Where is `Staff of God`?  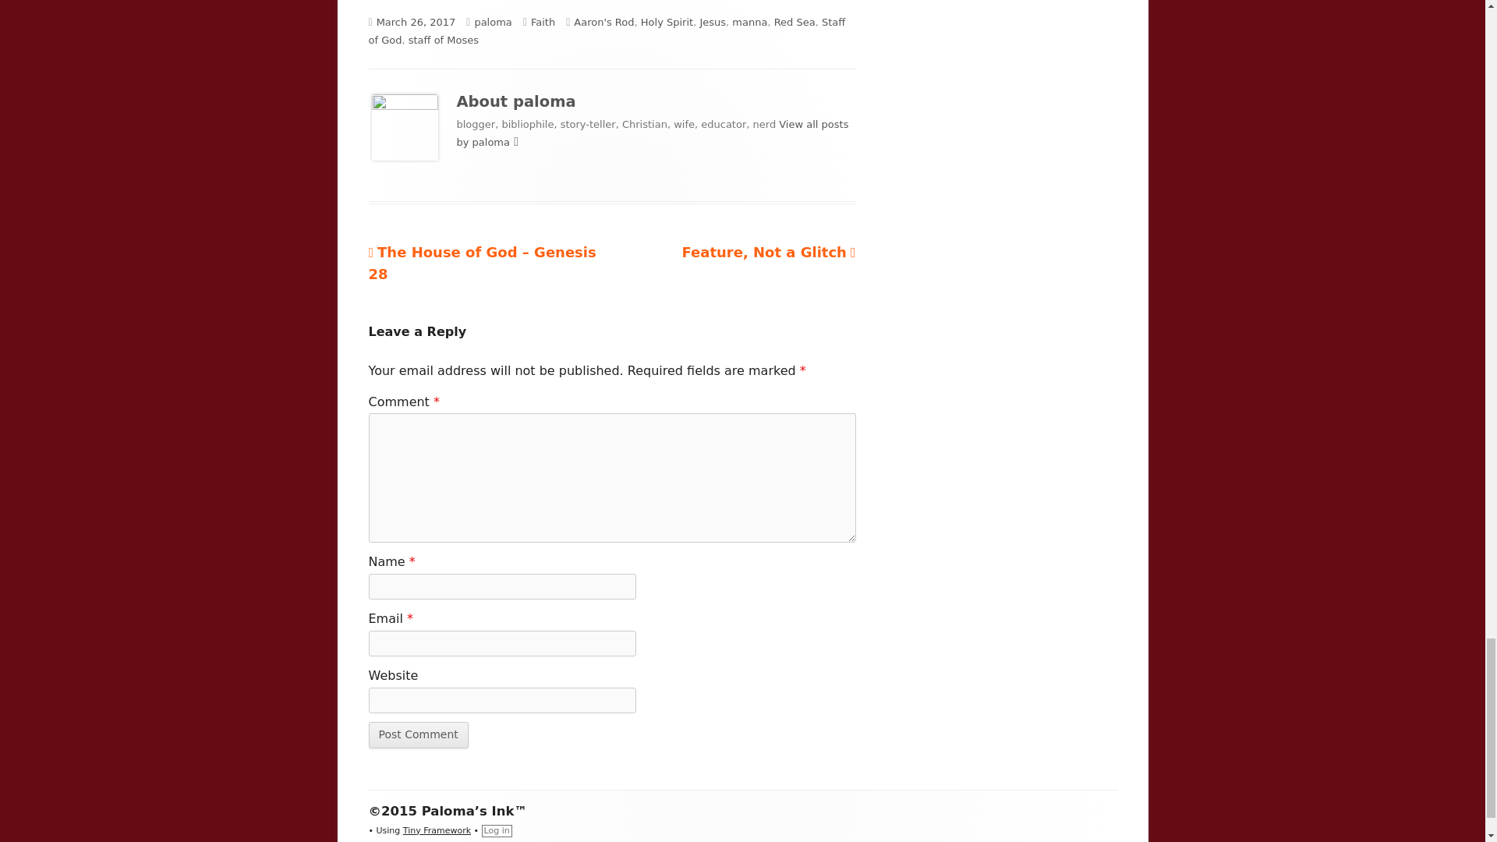
Staff of God is located at coordinates (607, 31).